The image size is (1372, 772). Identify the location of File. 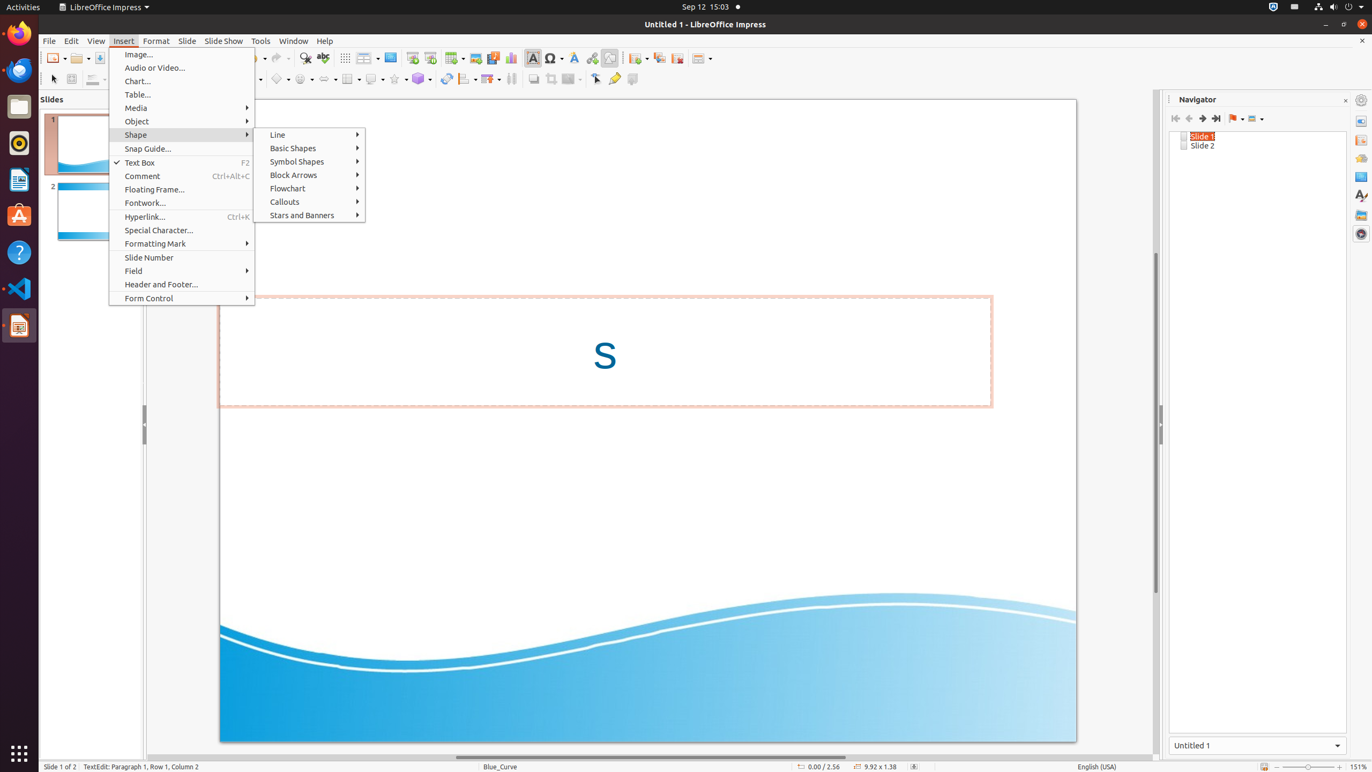
(49, 41).